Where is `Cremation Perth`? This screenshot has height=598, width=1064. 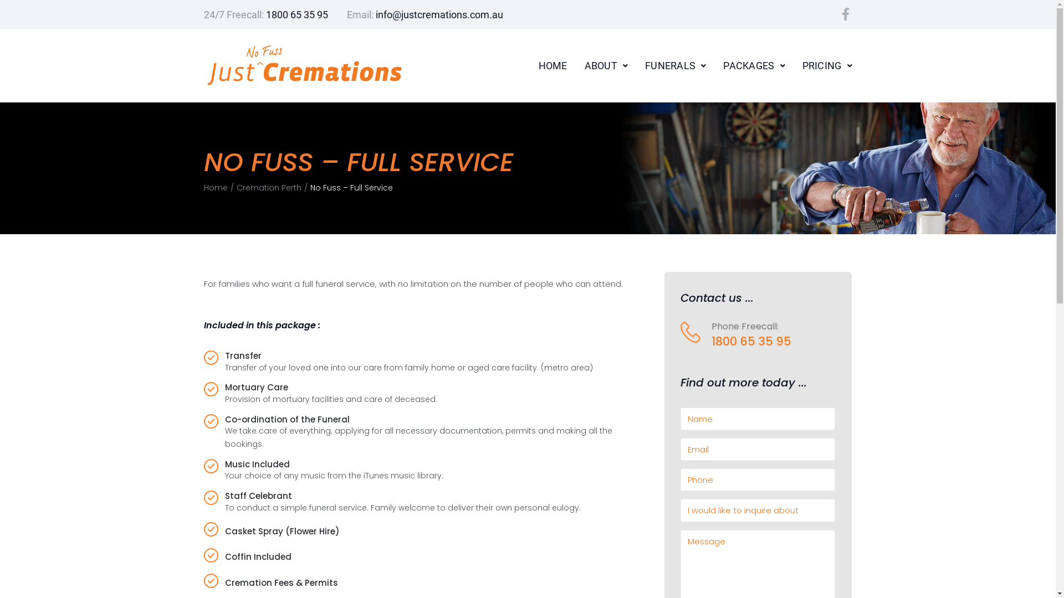 Cremation Perth is located at coordinates (268, 188).